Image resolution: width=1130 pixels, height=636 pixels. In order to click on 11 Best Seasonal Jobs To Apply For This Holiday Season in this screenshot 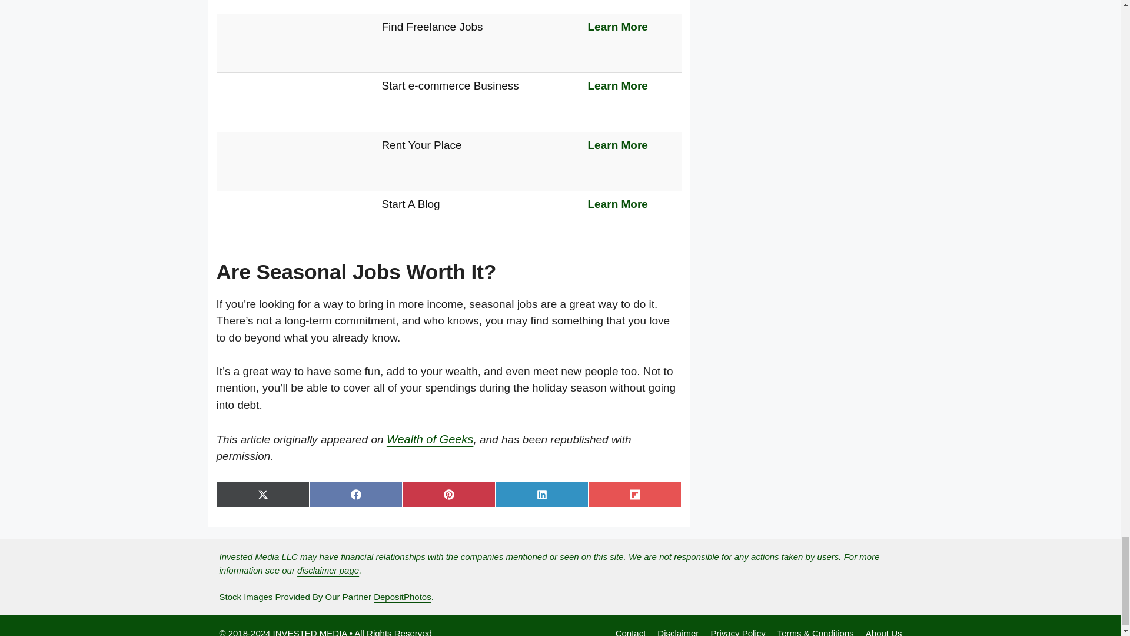, I will do `click(265, 59)`.